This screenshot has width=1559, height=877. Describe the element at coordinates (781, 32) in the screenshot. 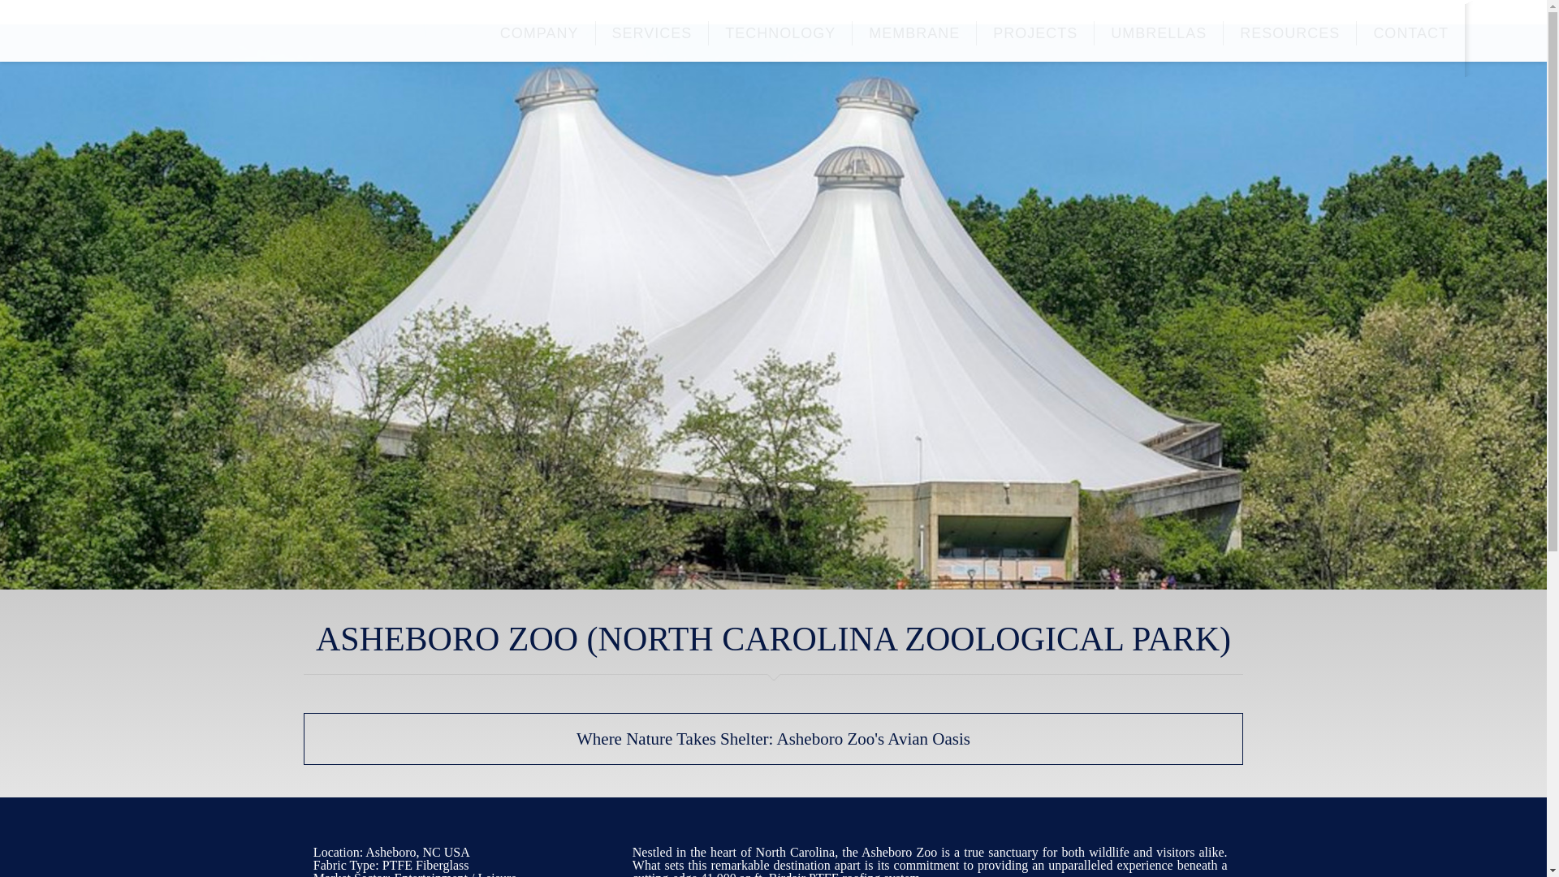

I see `TECHNOLOGY` at that location.